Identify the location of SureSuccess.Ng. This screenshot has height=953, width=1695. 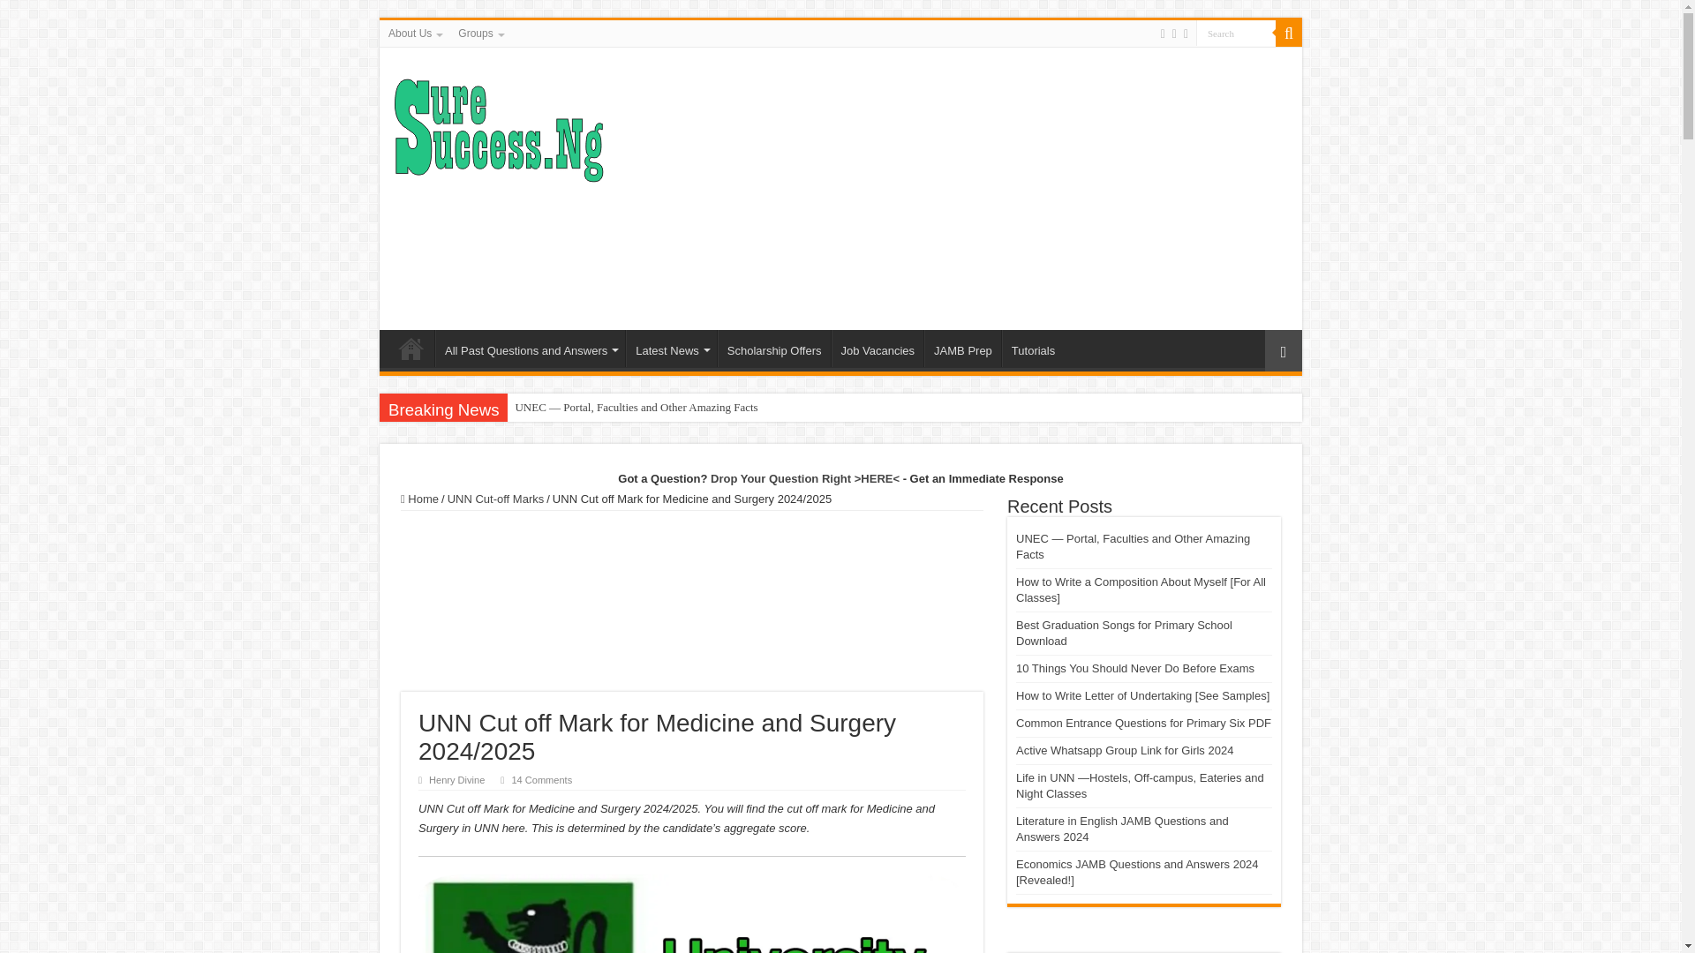
(498, 127).